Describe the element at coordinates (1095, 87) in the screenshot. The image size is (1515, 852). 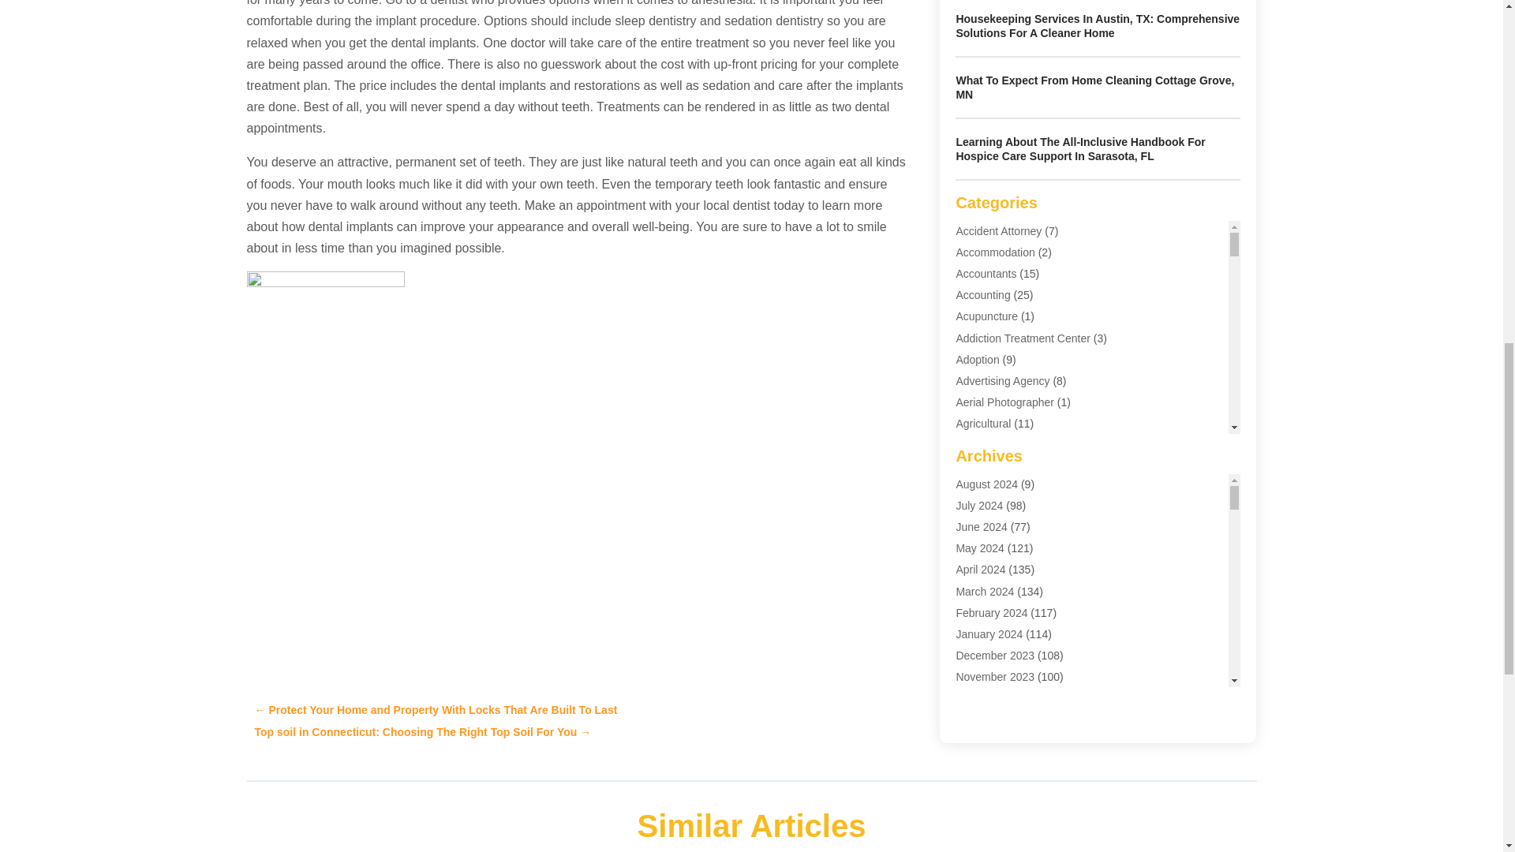
I see `What To Expect From Home Cleaning Cottage Grove, MN` at that location.